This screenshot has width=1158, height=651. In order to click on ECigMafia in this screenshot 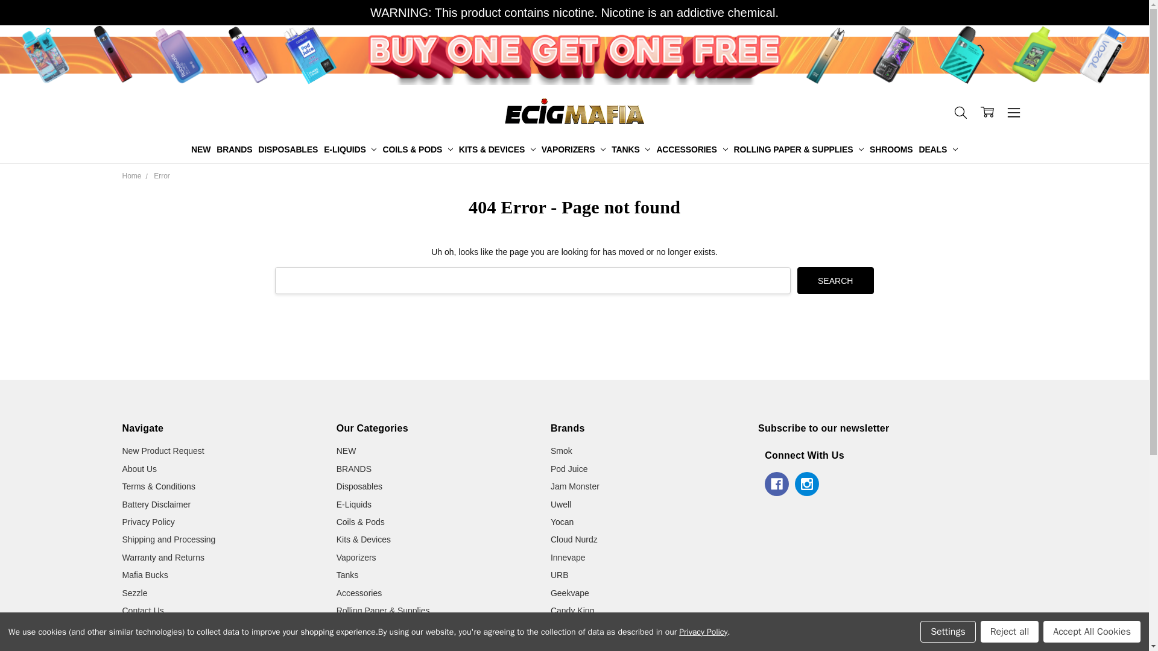, I will do `click(574, 112)`.